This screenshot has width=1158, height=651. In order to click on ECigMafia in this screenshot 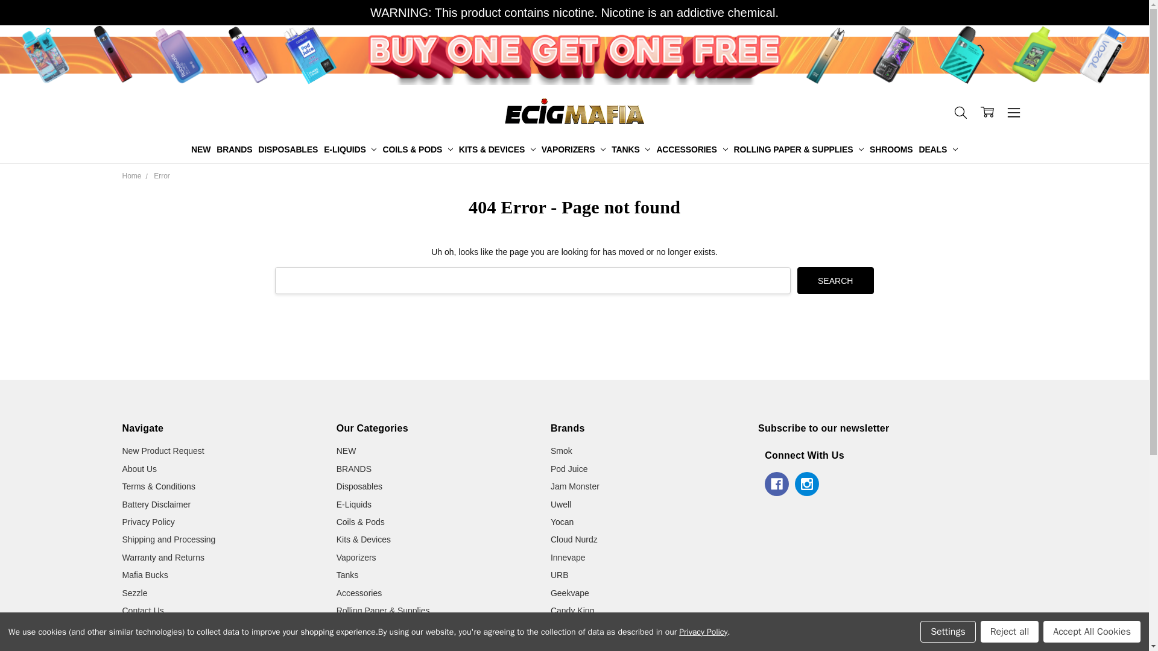, I will do `click(574, 112)`.